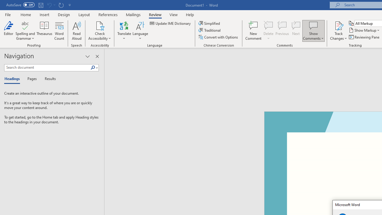 This screenshot has height=215, width=382. Describe the element at coordinates (218, 37) in the screenshot. I see `Convert with Options...` at that location.